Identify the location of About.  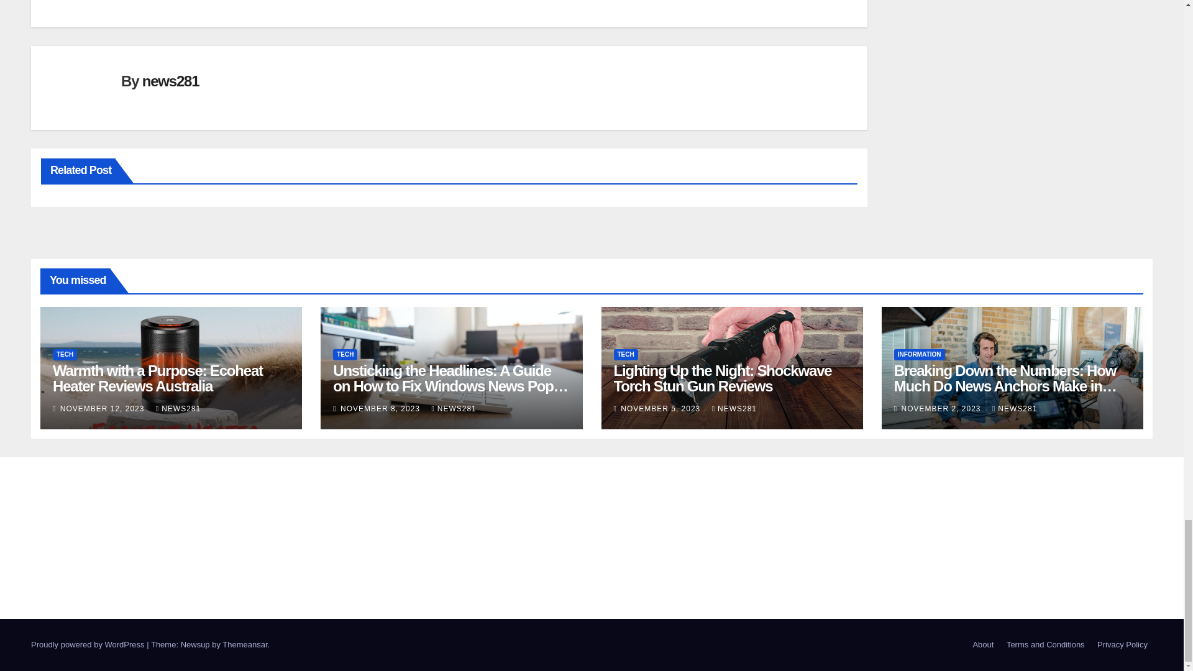
(983, 645).